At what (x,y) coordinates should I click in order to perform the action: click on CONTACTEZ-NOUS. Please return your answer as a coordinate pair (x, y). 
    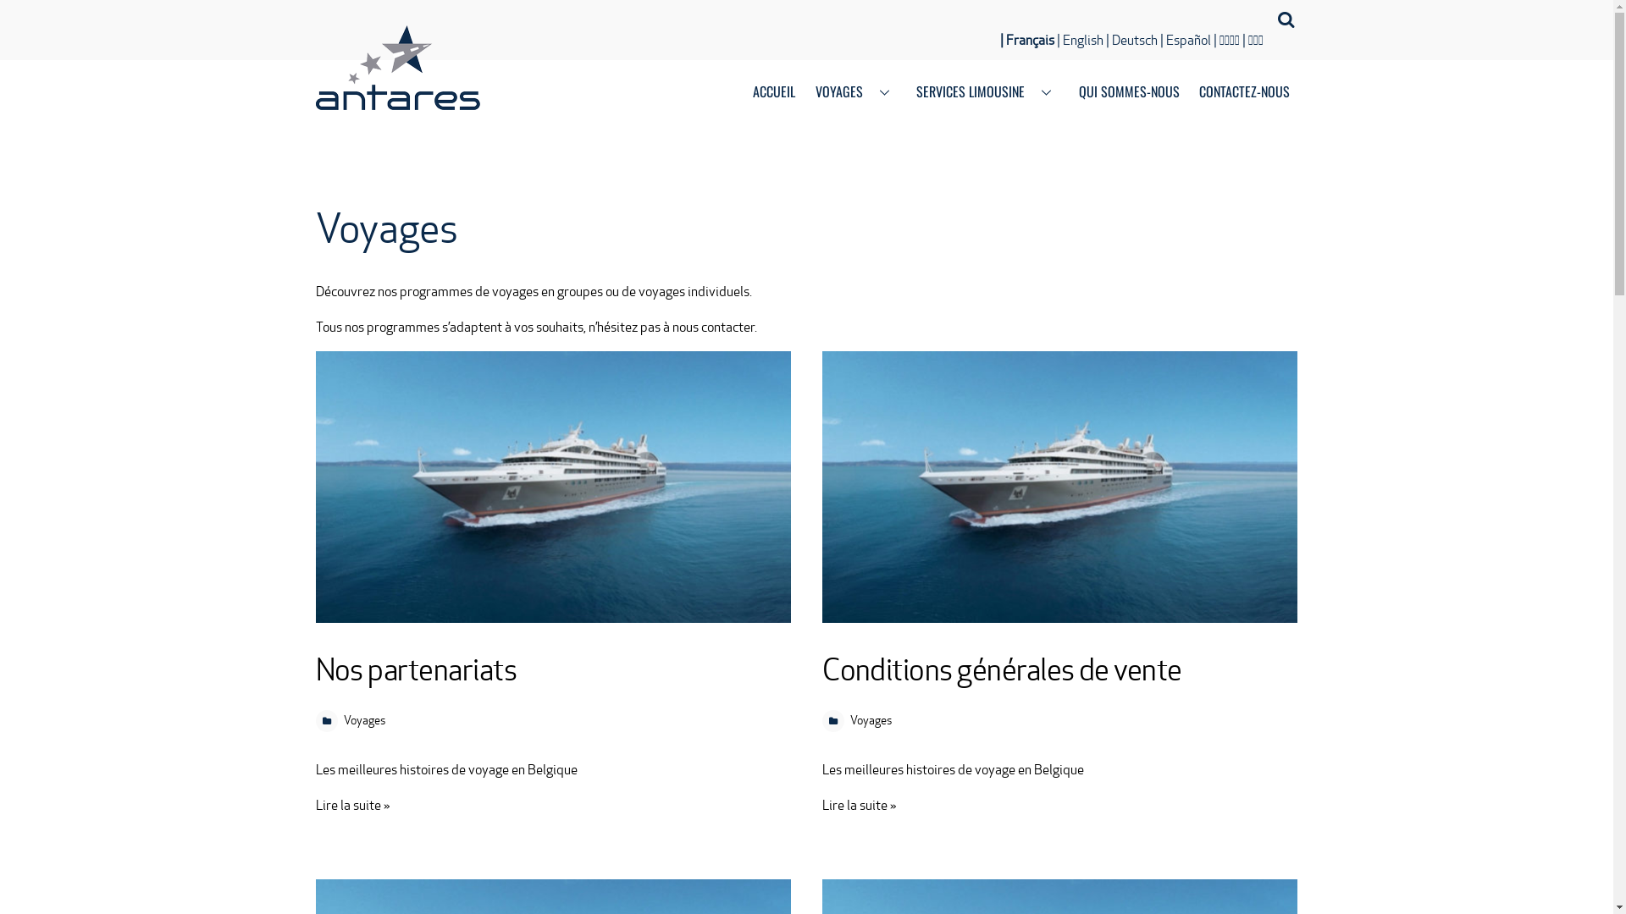
    Looking at the image, I should click on (1244, 93).